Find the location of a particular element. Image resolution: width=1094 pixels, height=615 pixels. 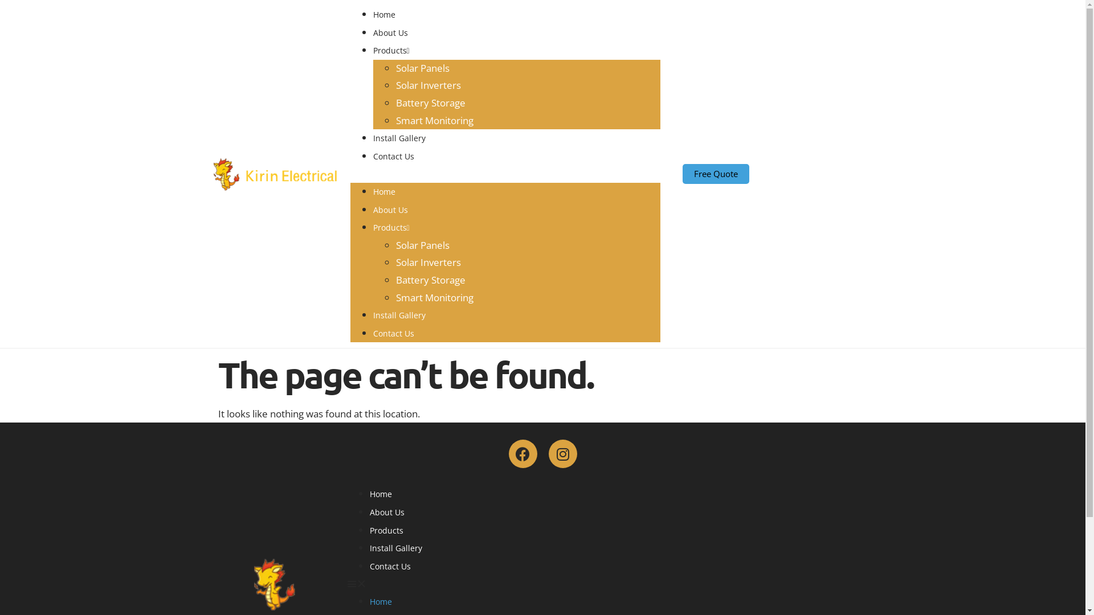

Free Quote is located at coordinates (716, 174).